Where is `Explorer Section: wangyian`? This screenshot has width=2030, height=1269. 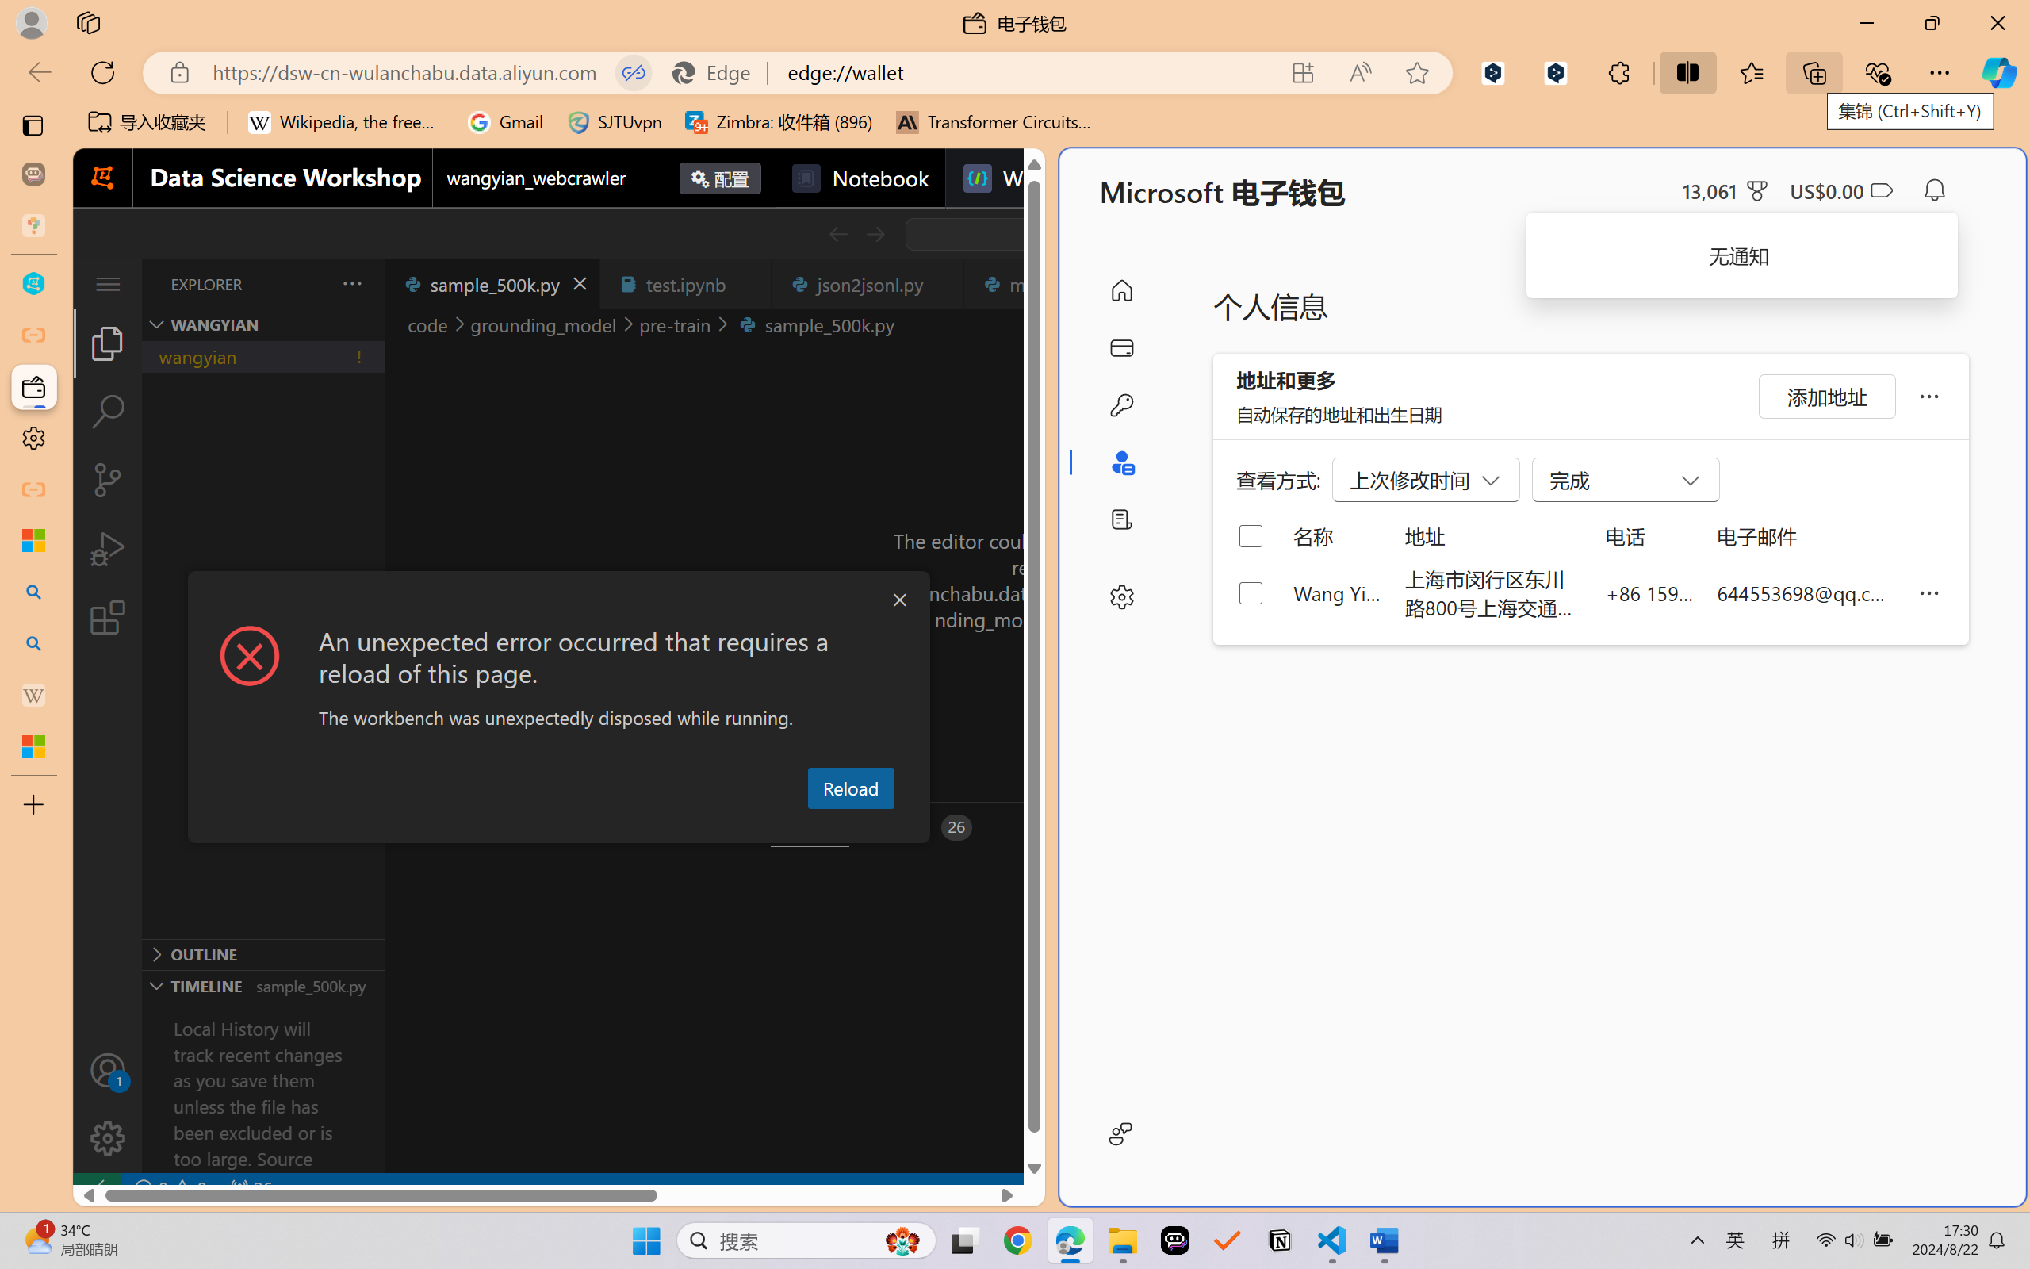
Explorer Section: wangyian is located at coordinates (262, 324).